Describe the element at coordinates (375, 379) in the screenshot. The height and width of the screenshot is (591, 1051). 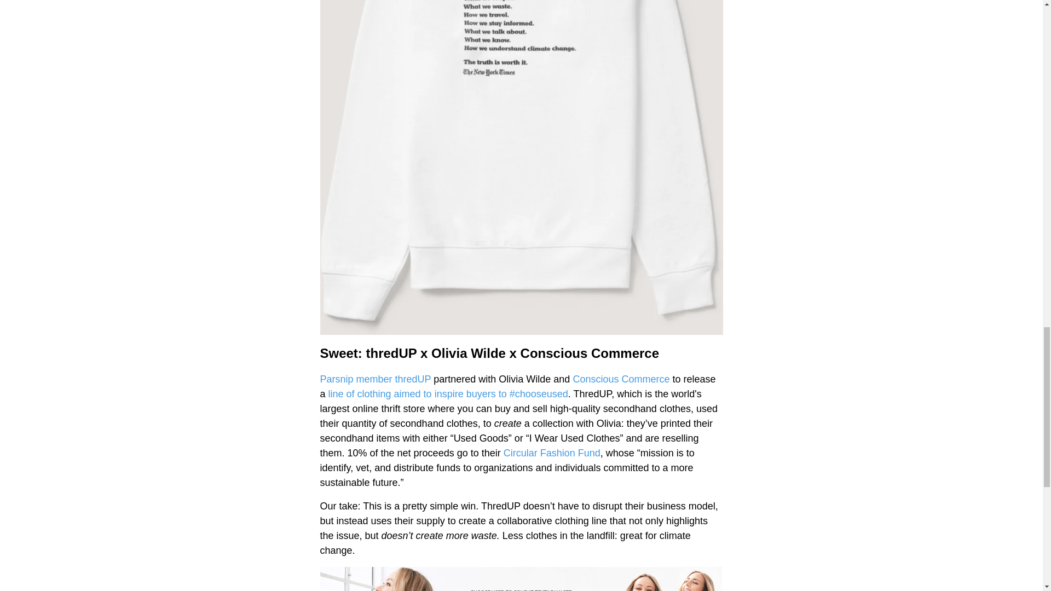
I see `Parsnip member thredUP` at that location.